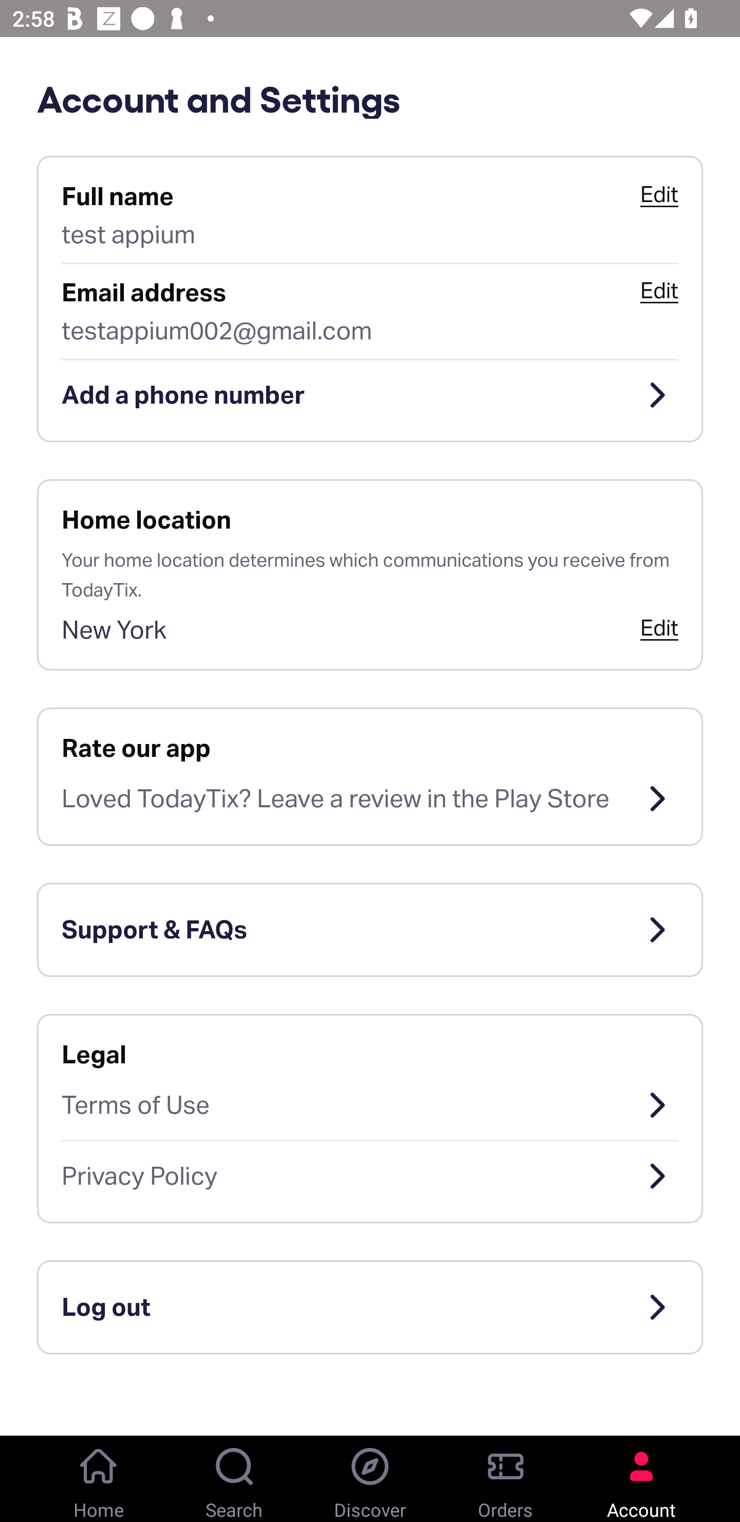 The image size is (740, 1522). Describe the element at coordinates (370, 1176) in the screenshot. I see `Privacy Policy` at that location.